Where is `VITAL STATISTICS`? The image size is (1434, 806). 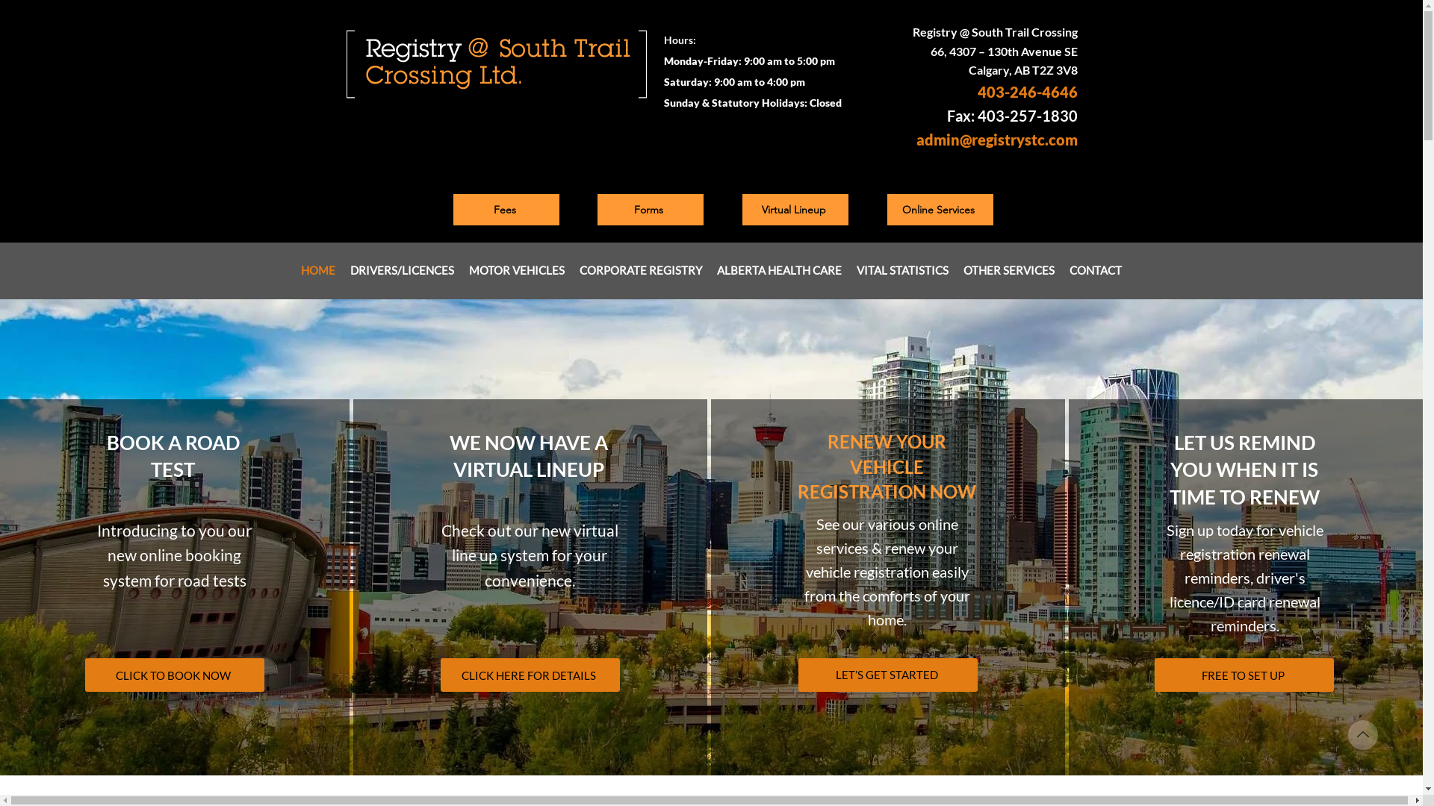 VITAL STATISTICS is located at coordinates (902, 270).